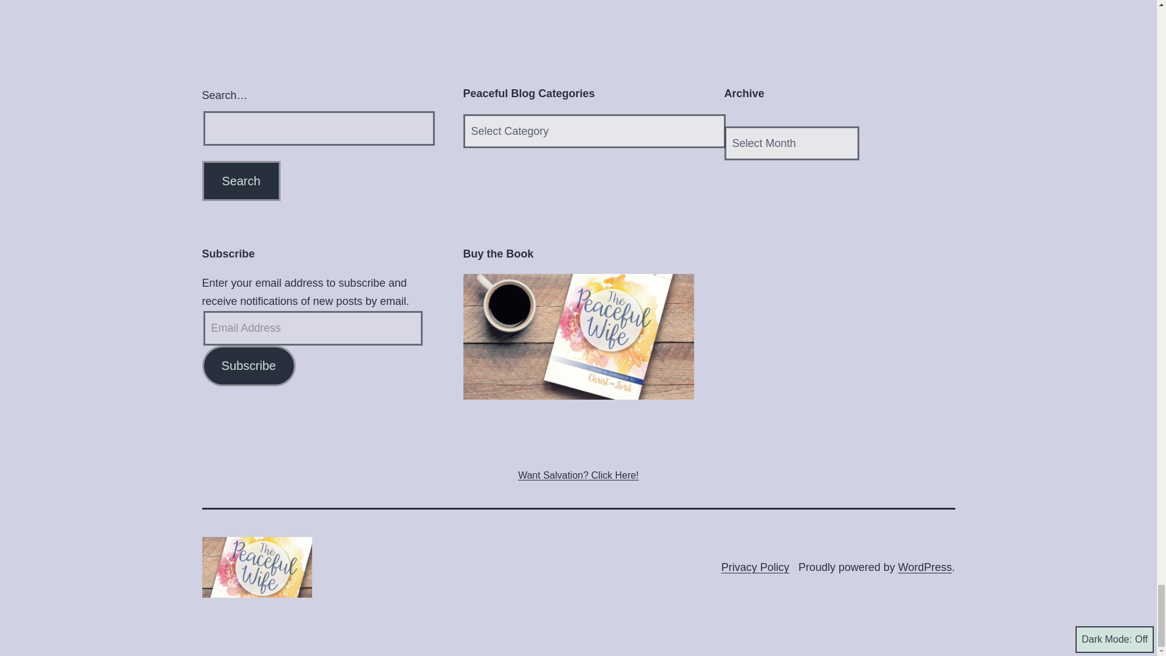  What do you see at coordinates (240, 180) in the screenshot?
I see `Search` at bounding box center [240, 180].